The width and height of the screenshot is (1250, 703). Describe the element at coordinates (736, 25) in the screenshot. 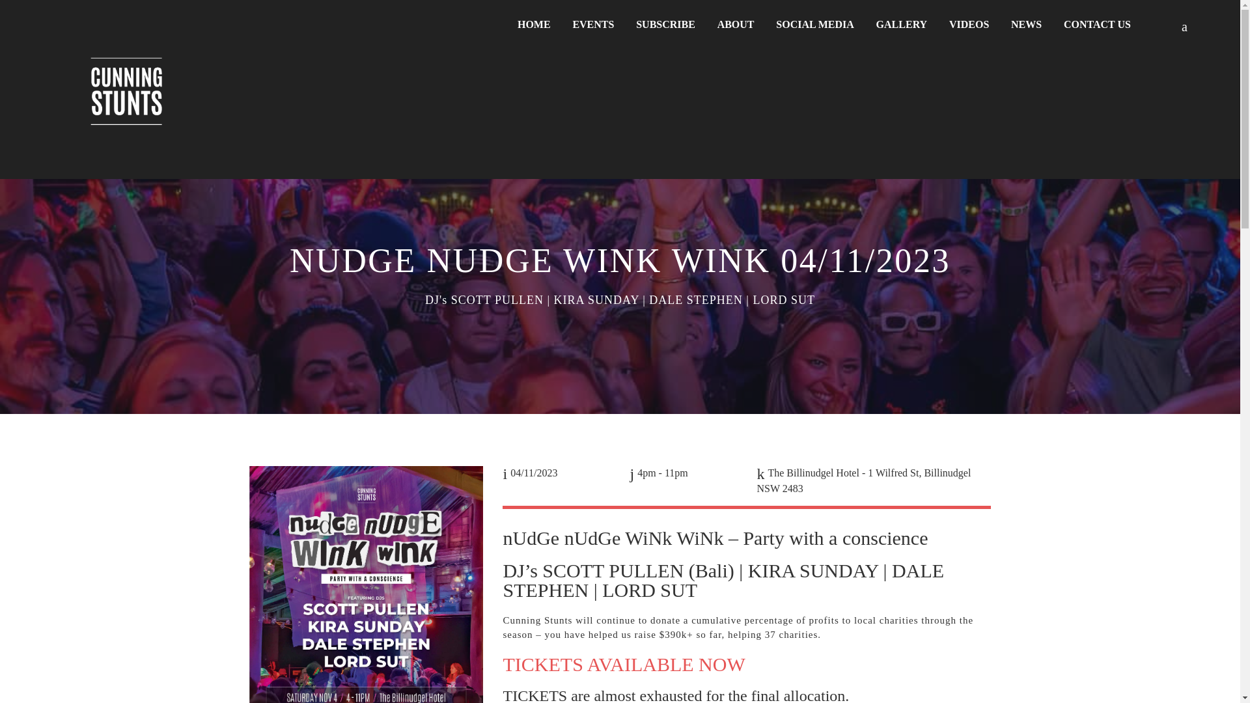

I see `ABOUT` at that location.